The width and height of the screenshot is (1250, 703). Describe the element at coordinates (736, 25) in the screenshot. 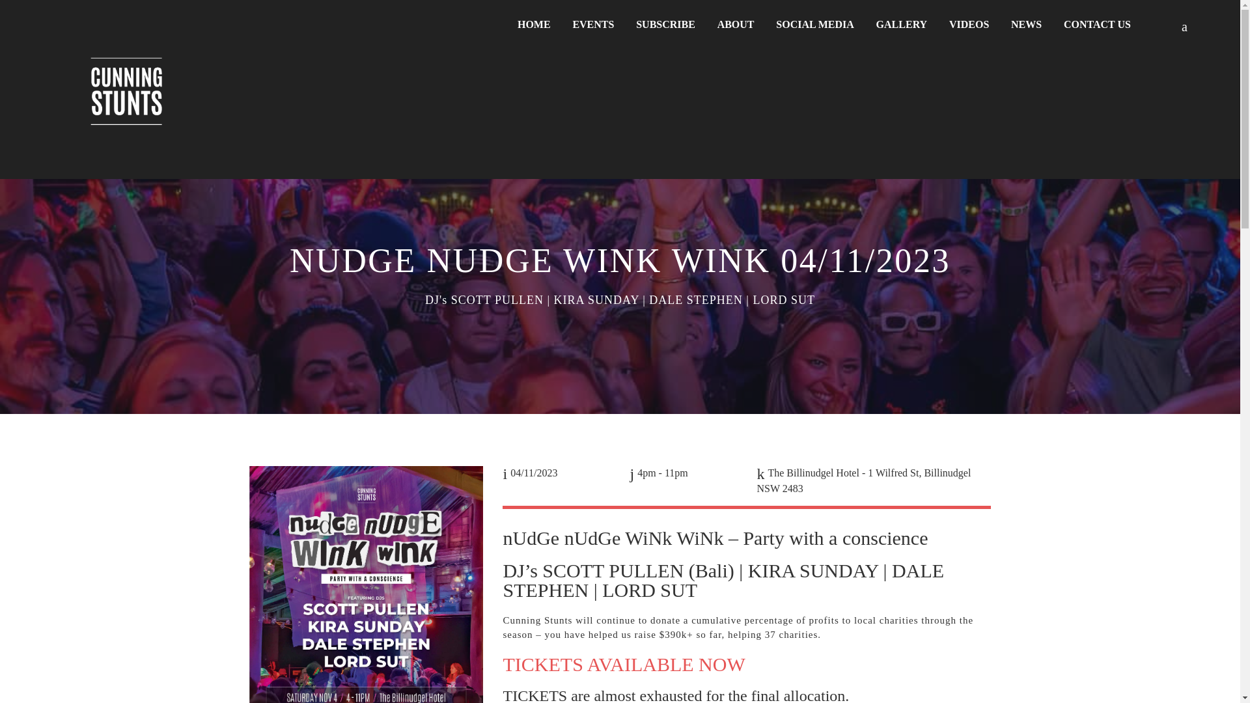

I see `ABOUT` at that location.